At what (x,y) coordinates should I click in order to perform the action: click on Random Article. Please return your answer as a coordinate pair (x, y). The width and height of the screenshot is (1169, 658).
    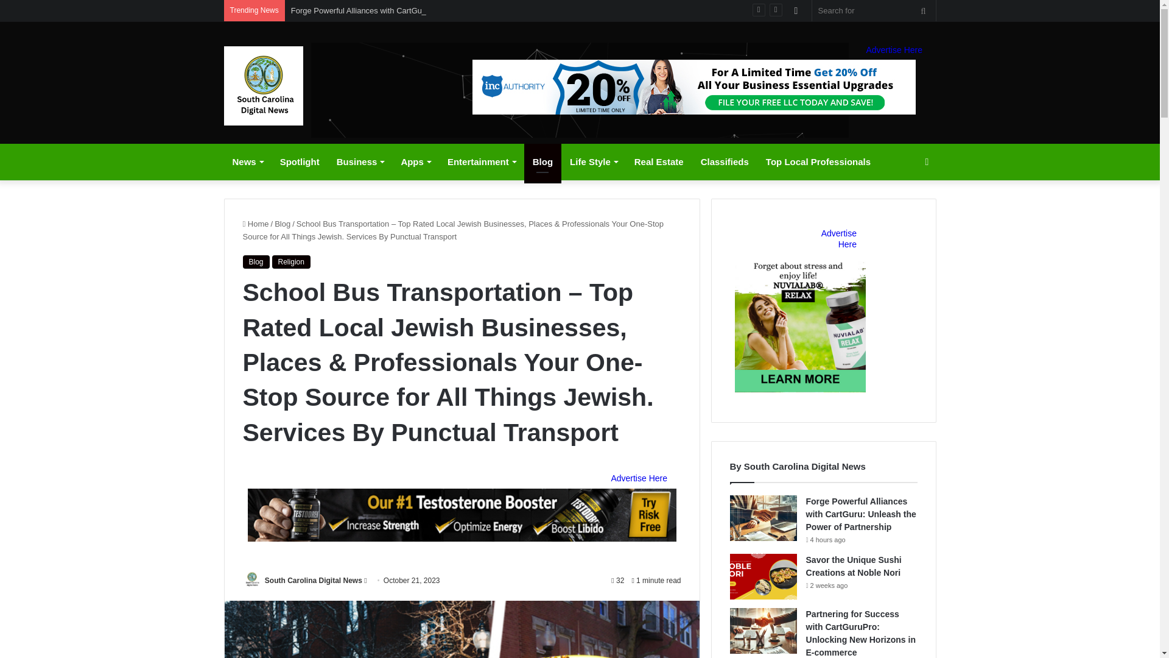
    Looking at the image, I should click on (796, 10).